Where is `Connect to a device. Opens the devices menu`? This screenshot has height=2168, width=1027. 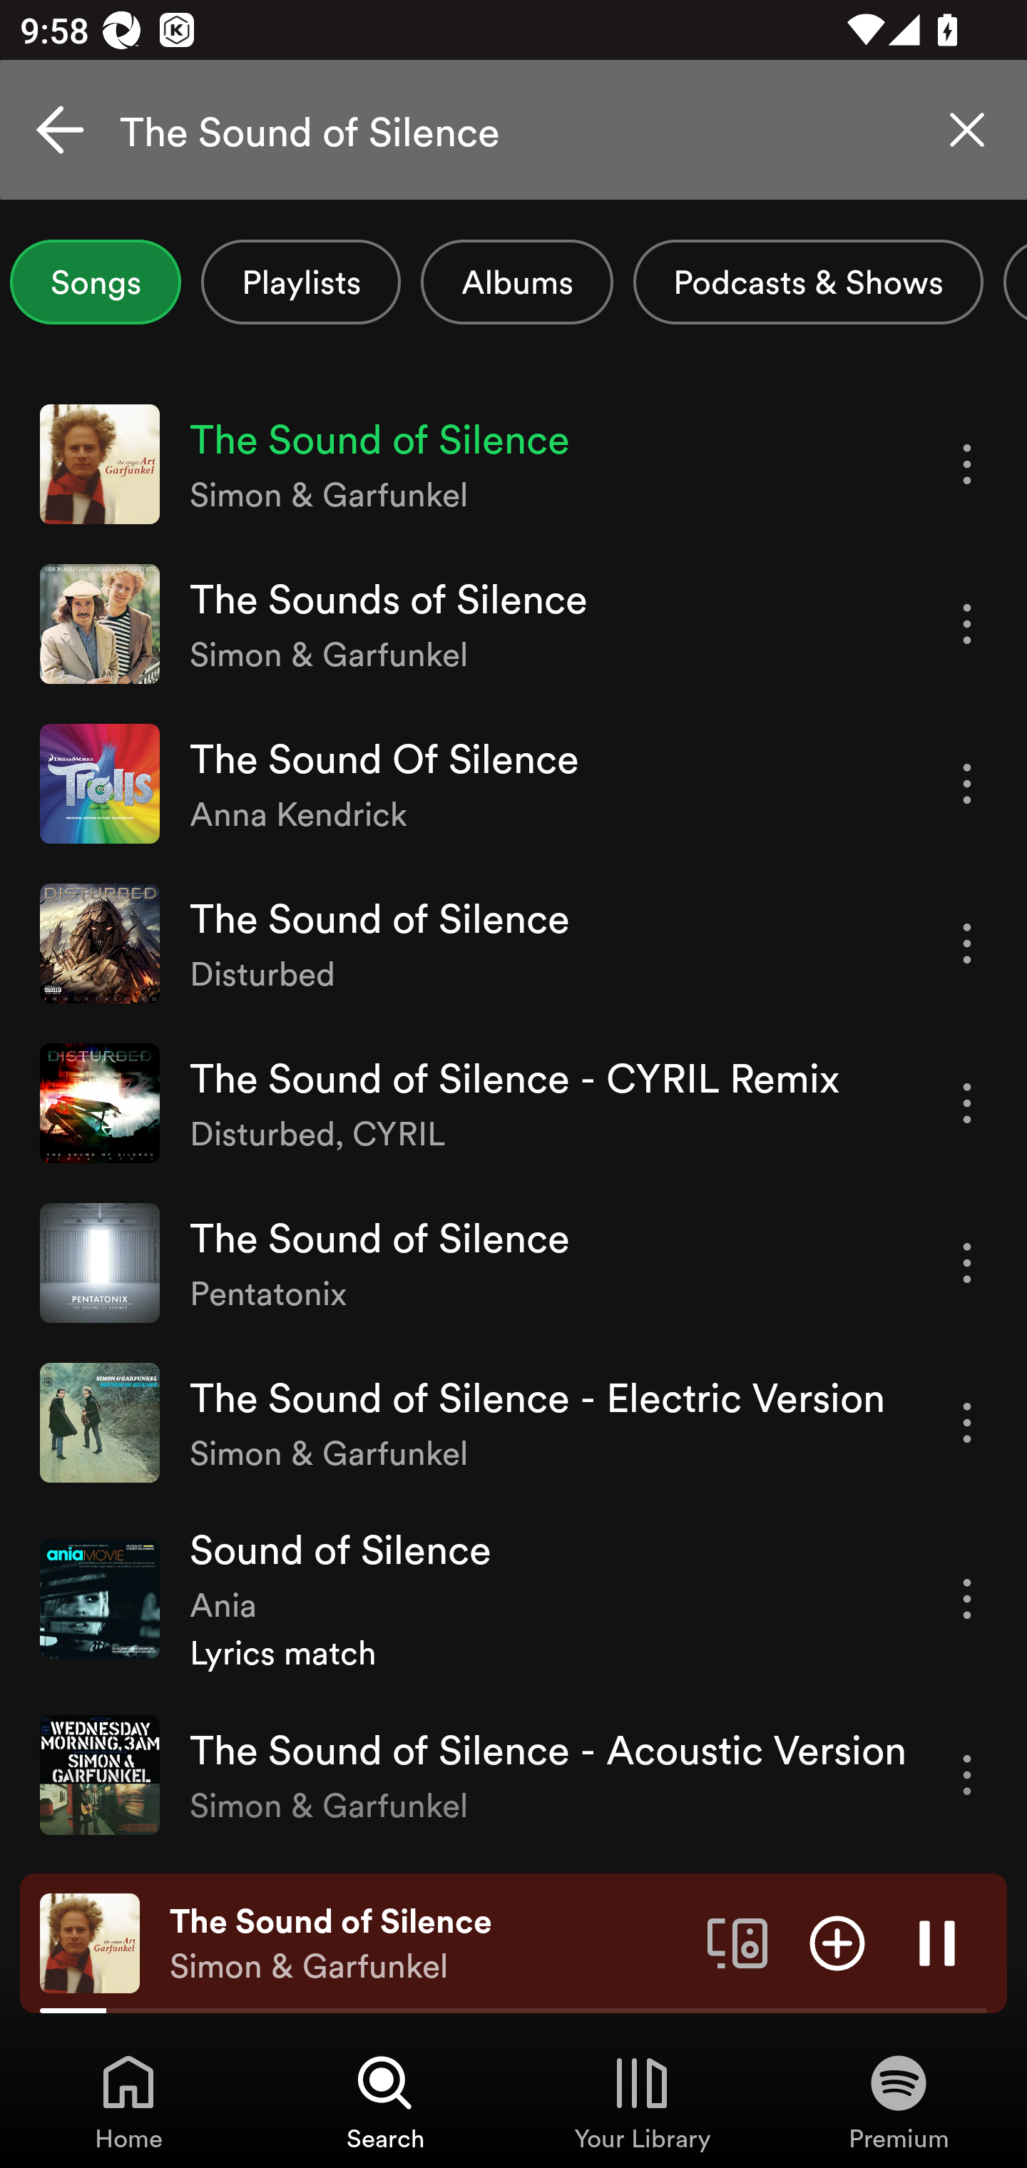
Connect to a device. Opens the devices menu is located at coordinates (737, 1942).